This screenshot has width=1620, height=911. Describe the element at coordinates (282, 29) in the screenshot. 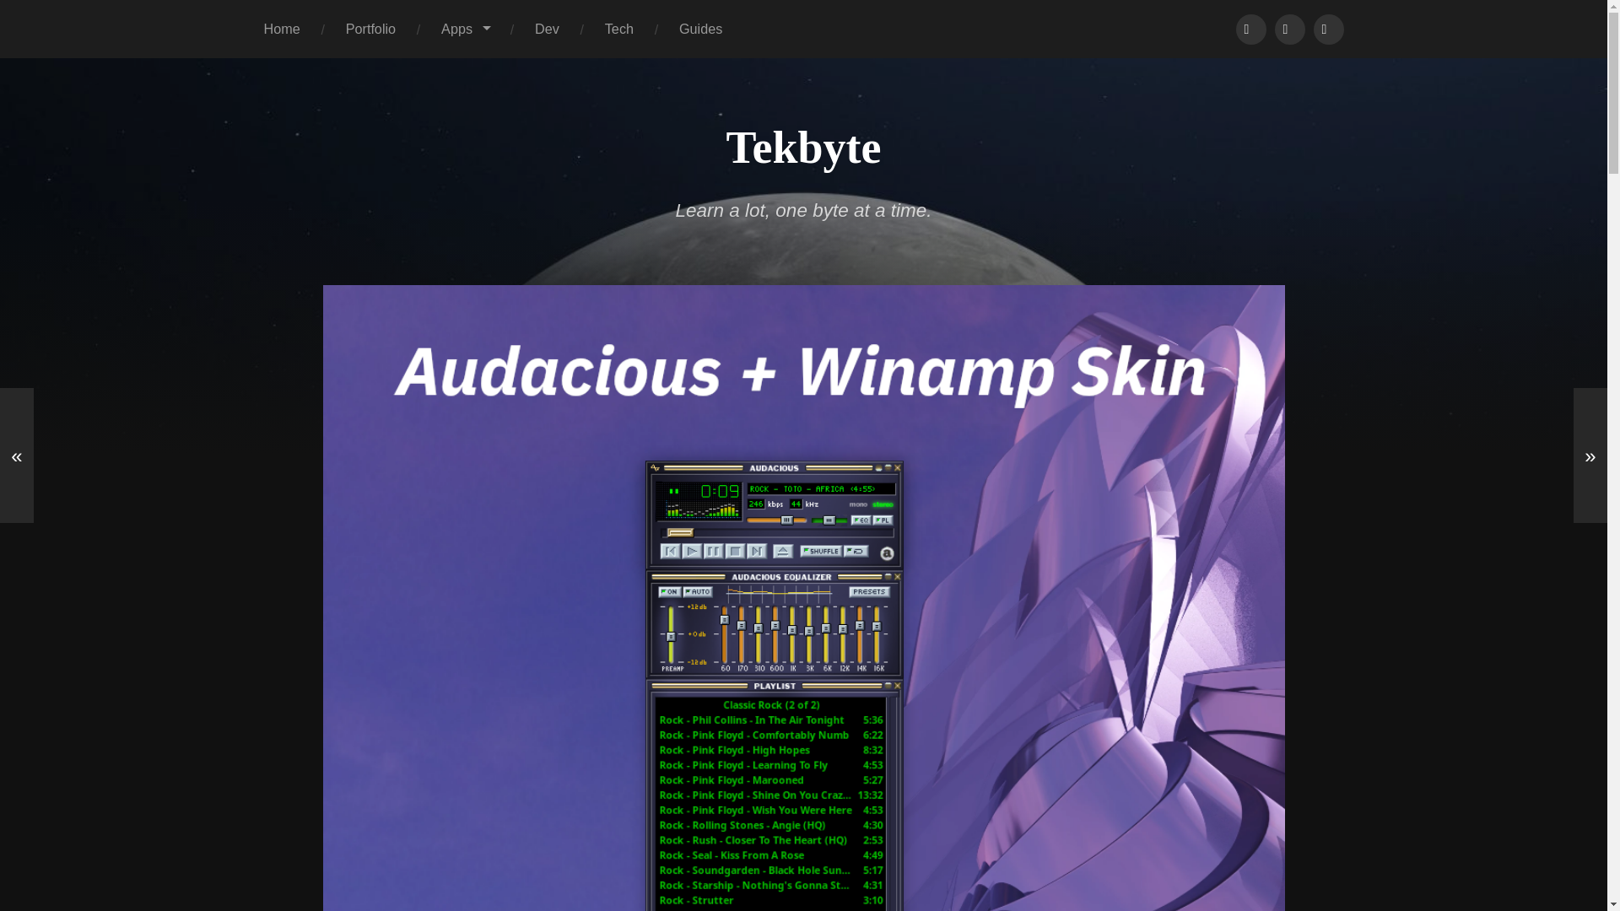

I see `Home` at that location.